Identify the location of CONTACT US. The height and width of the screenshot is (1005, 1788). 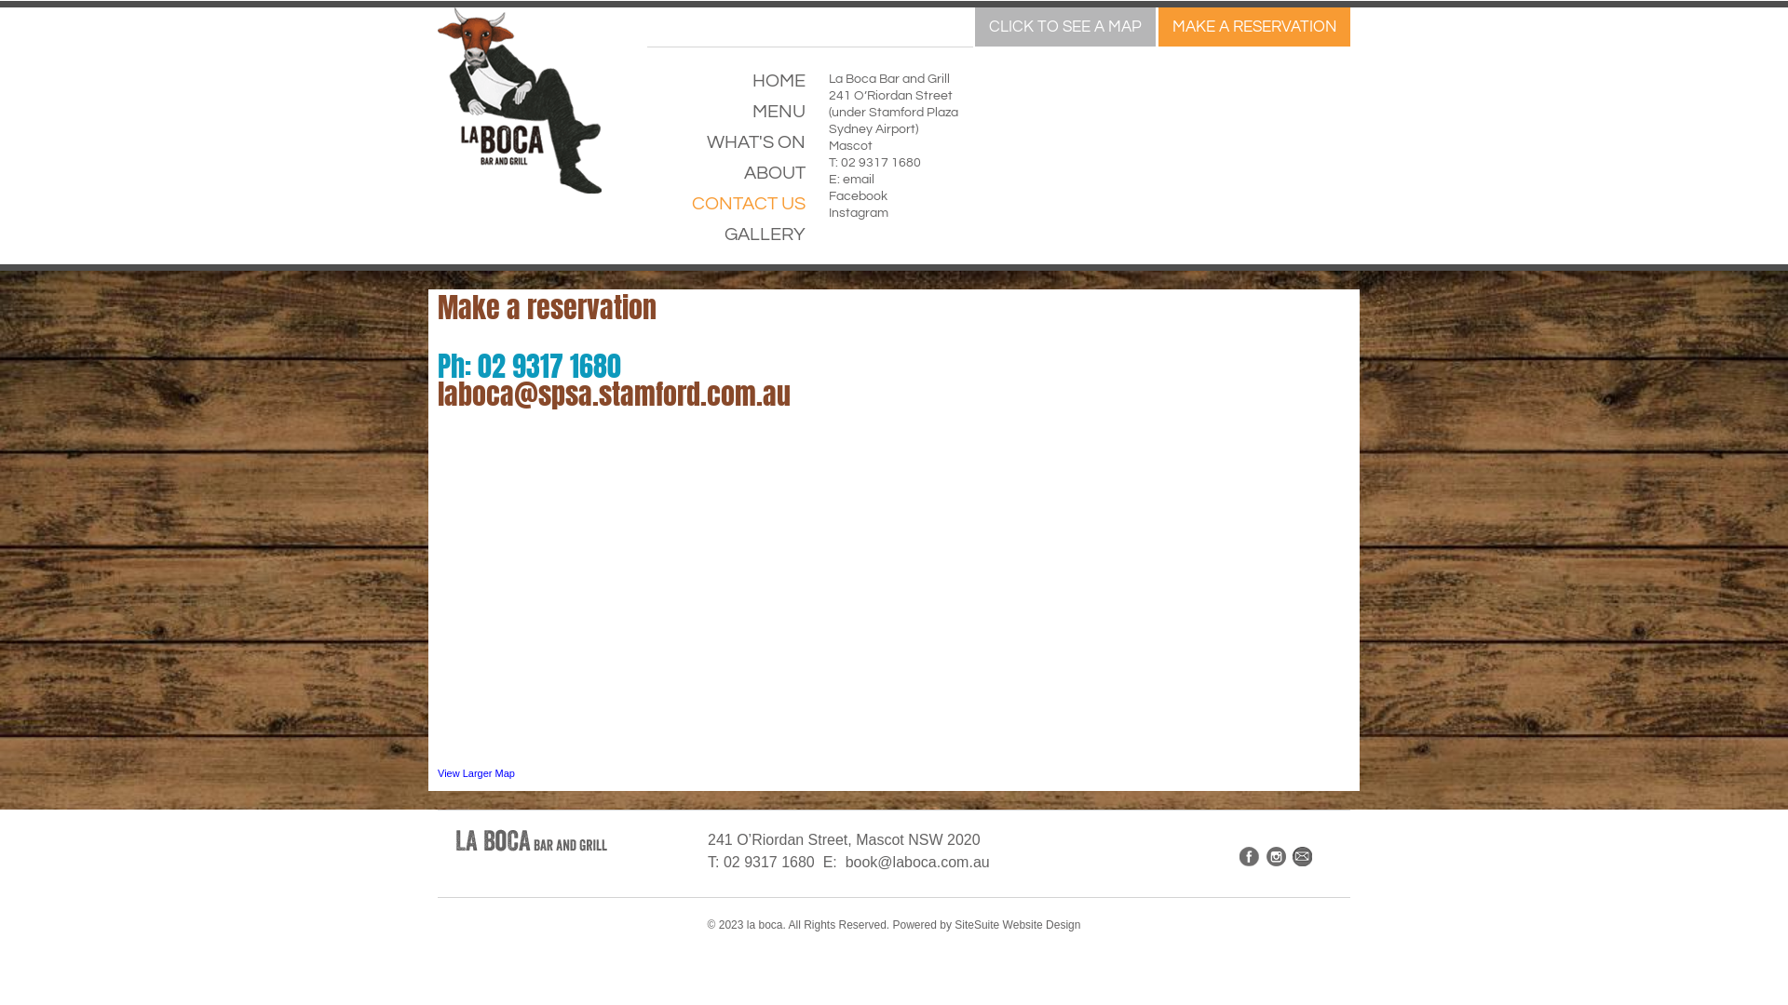
(726, 210).